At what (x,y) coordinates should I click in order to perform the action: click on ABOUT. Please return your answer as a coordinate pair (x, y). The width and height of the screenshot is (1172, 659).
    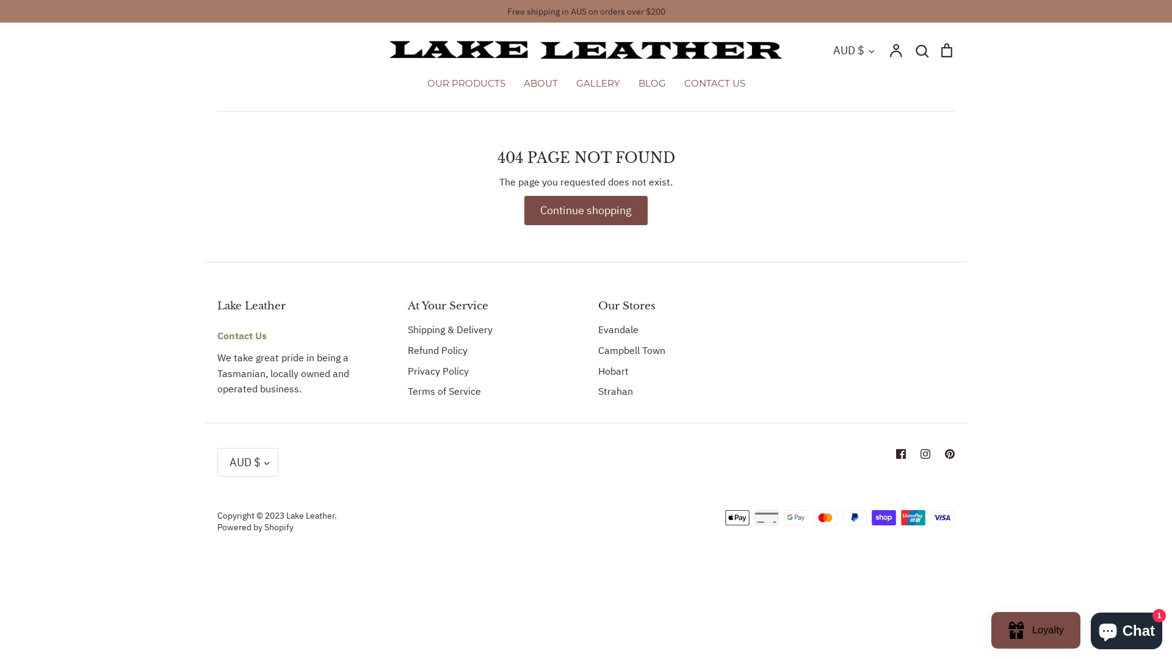
    Looking at the image, I should click on (541, 83).